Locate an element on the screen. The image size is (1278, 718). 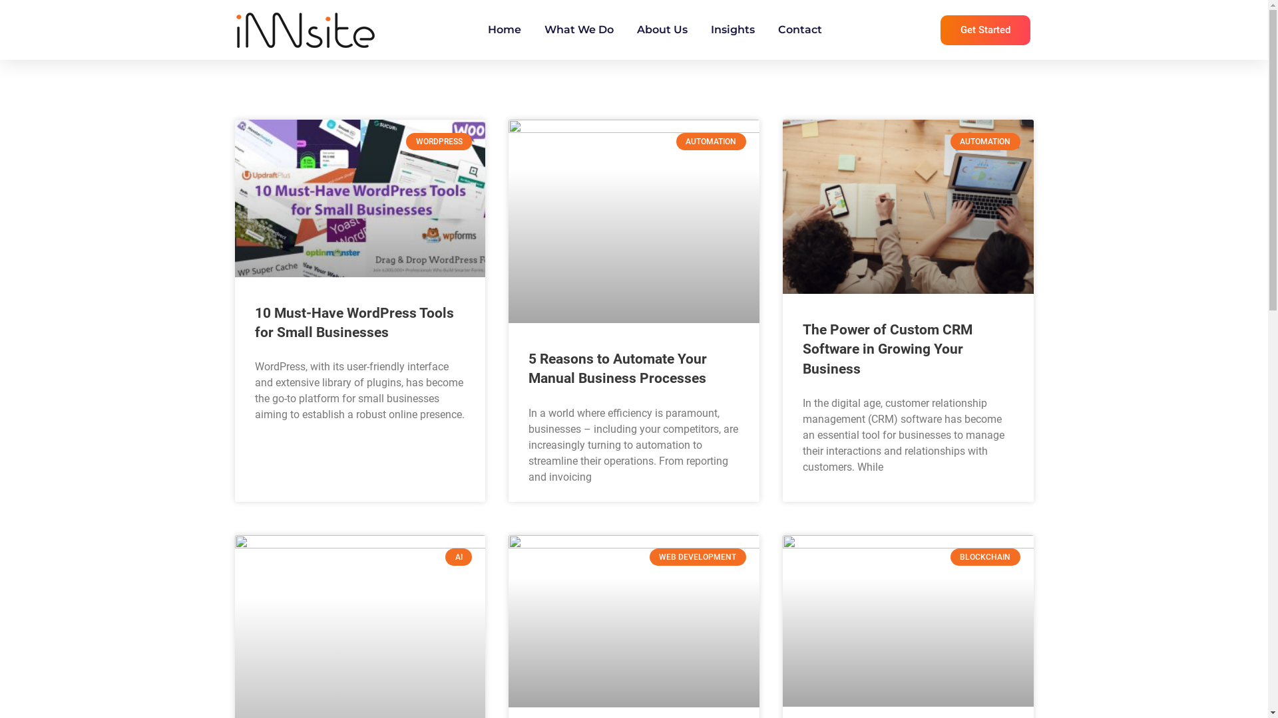
5 Reasons to Automate Your Manual Business Processes is located at coordinates (618, 368).